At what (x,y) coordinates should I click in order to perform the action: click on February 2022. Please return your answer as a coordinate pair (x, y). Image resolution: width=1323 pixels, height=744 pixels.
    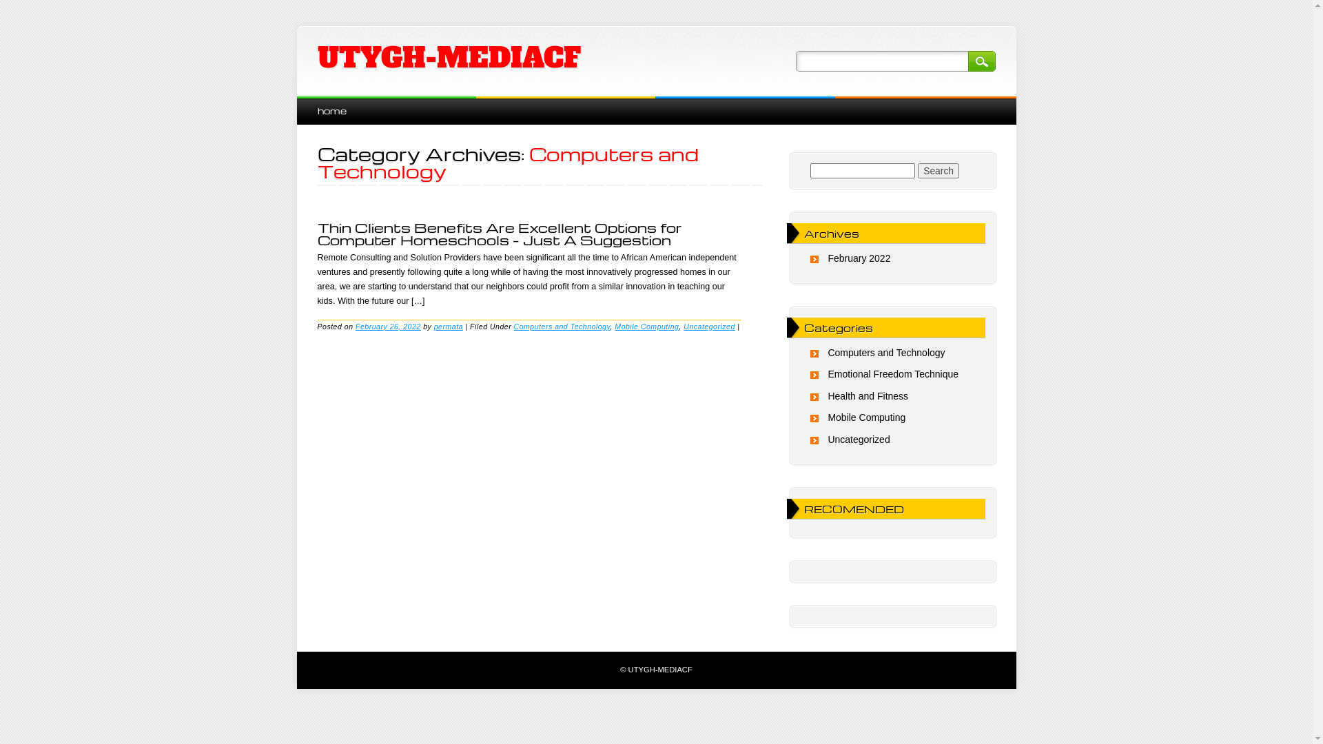
    Looking at the image, I should click on (859, 258).